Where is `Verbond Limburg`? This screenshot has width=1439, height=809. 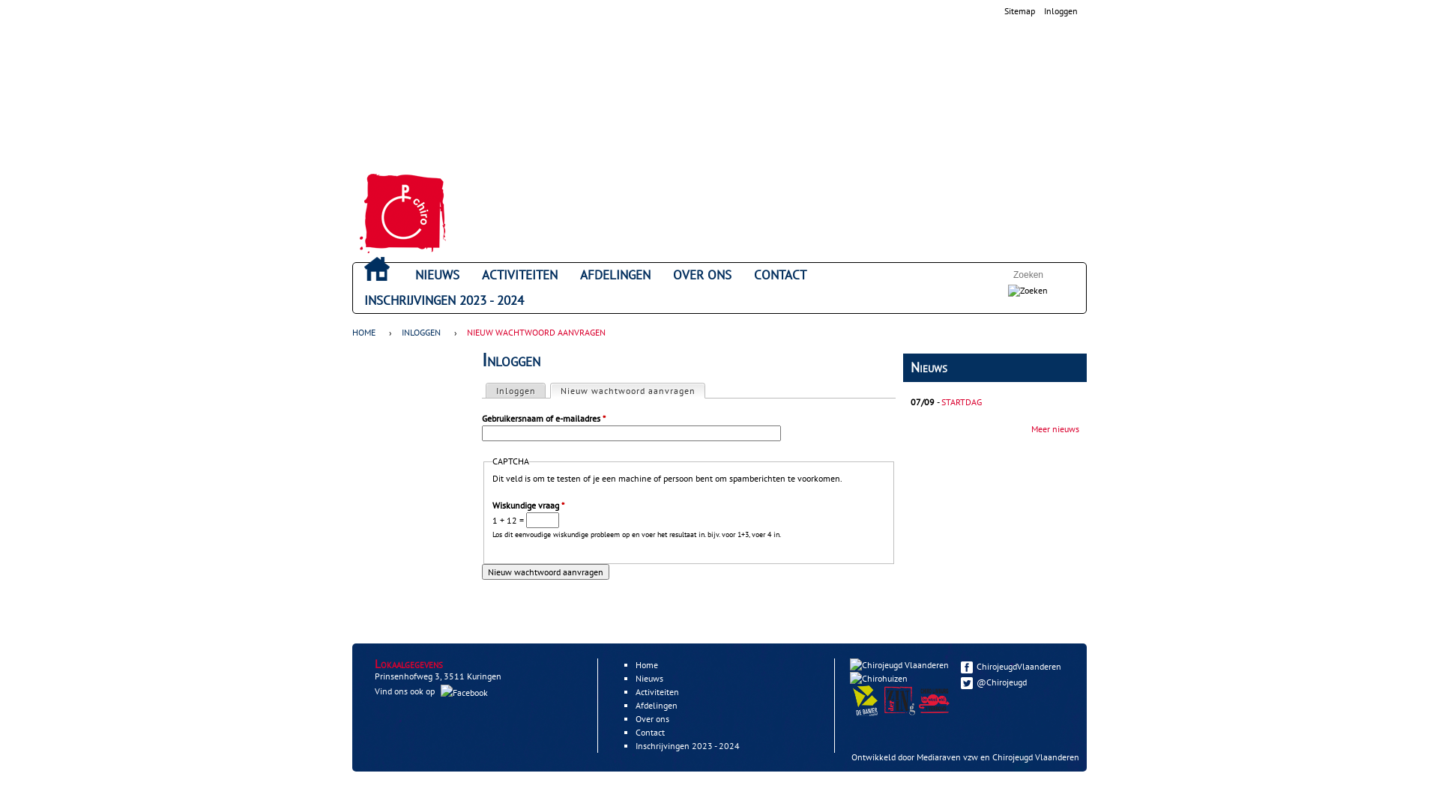
Verbond Limburg is located at coordinates (934, 701).